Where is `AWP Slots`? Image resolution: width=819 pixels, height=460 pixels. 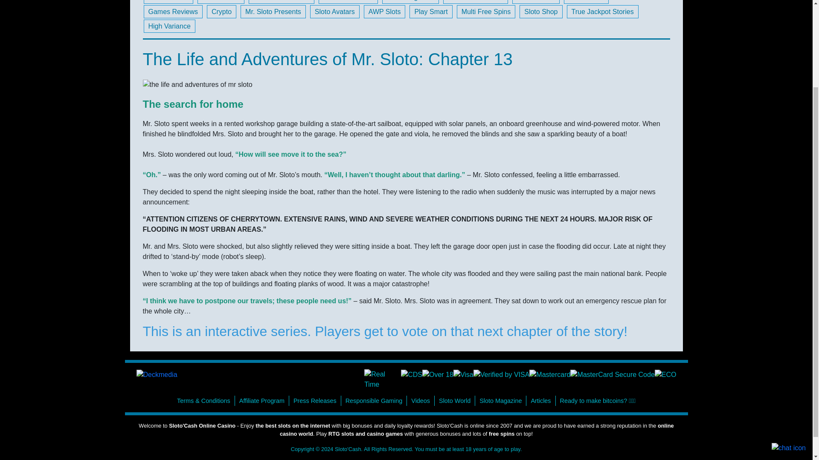 AWP Slots is located at coordinates (384, 11).